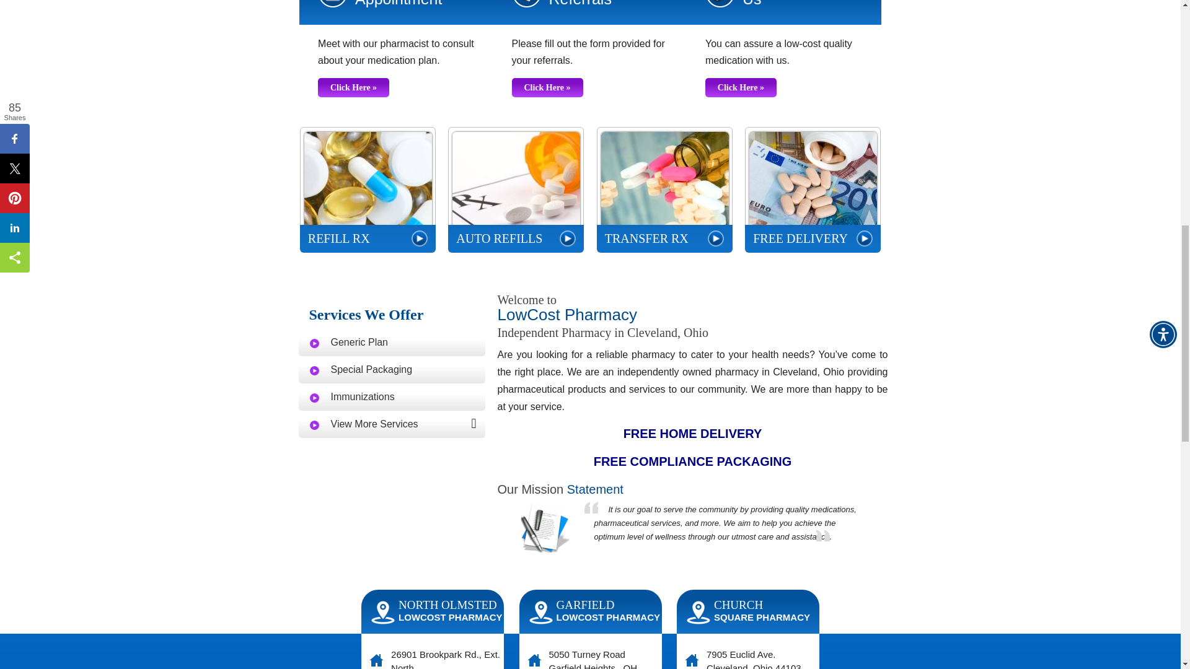  I want to click on FREE DELIVERY, so click(812, 190).